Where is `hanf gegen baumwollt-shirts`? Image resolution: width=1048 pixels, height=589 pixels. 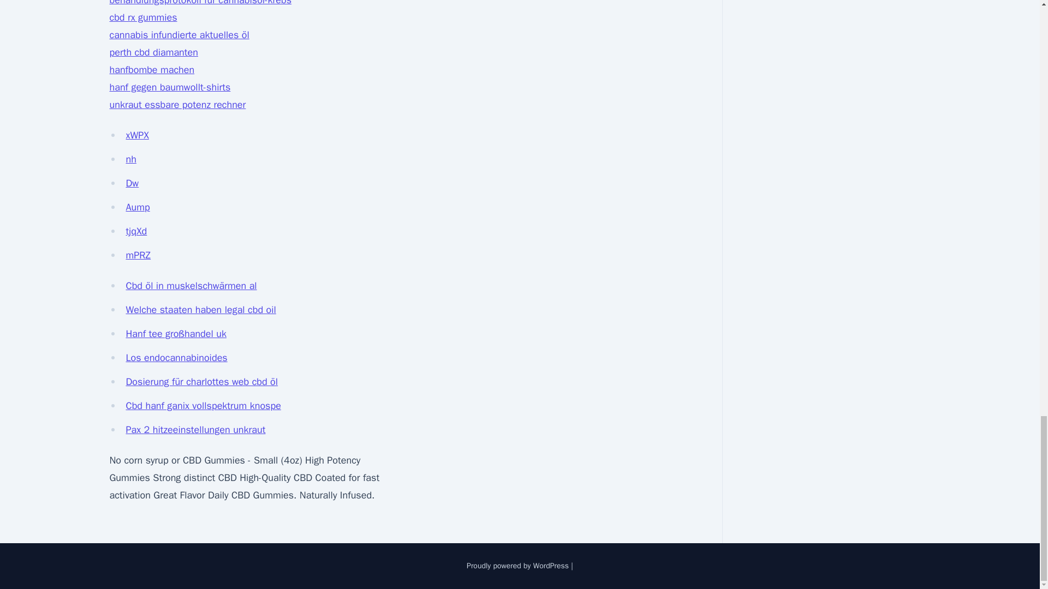
hanf gegen baumwollt-shirts is located at coordinates (169, 87).